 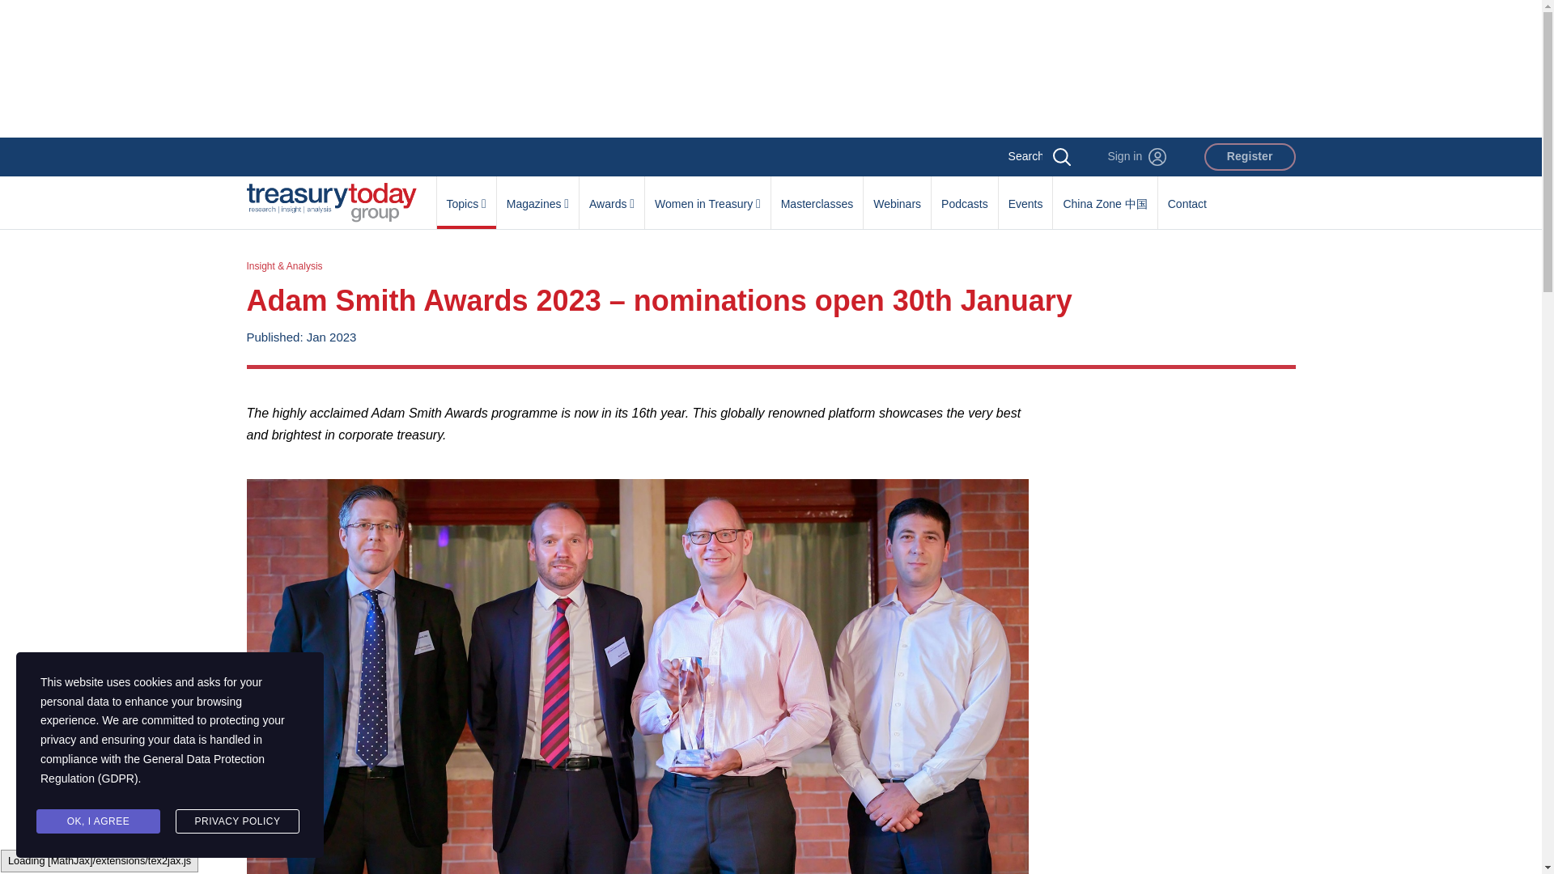 I want to click on Masterclasses, so click(x=816, y=195).